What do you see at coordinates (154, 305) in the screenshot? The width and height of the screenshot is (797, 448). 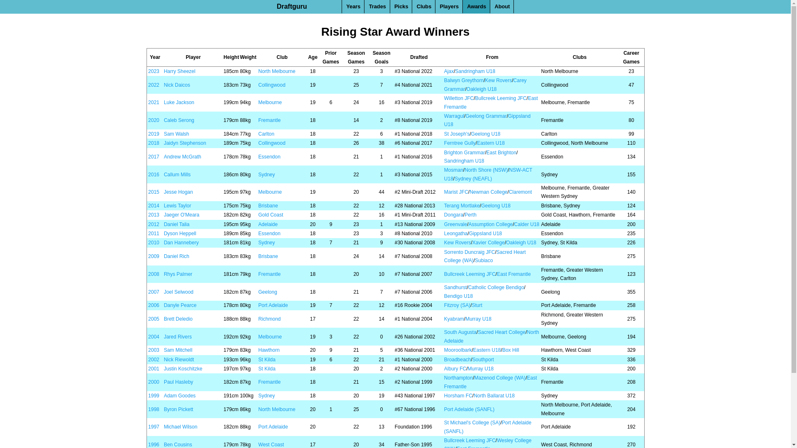 I see `2006` at bounding box center [154, 305].